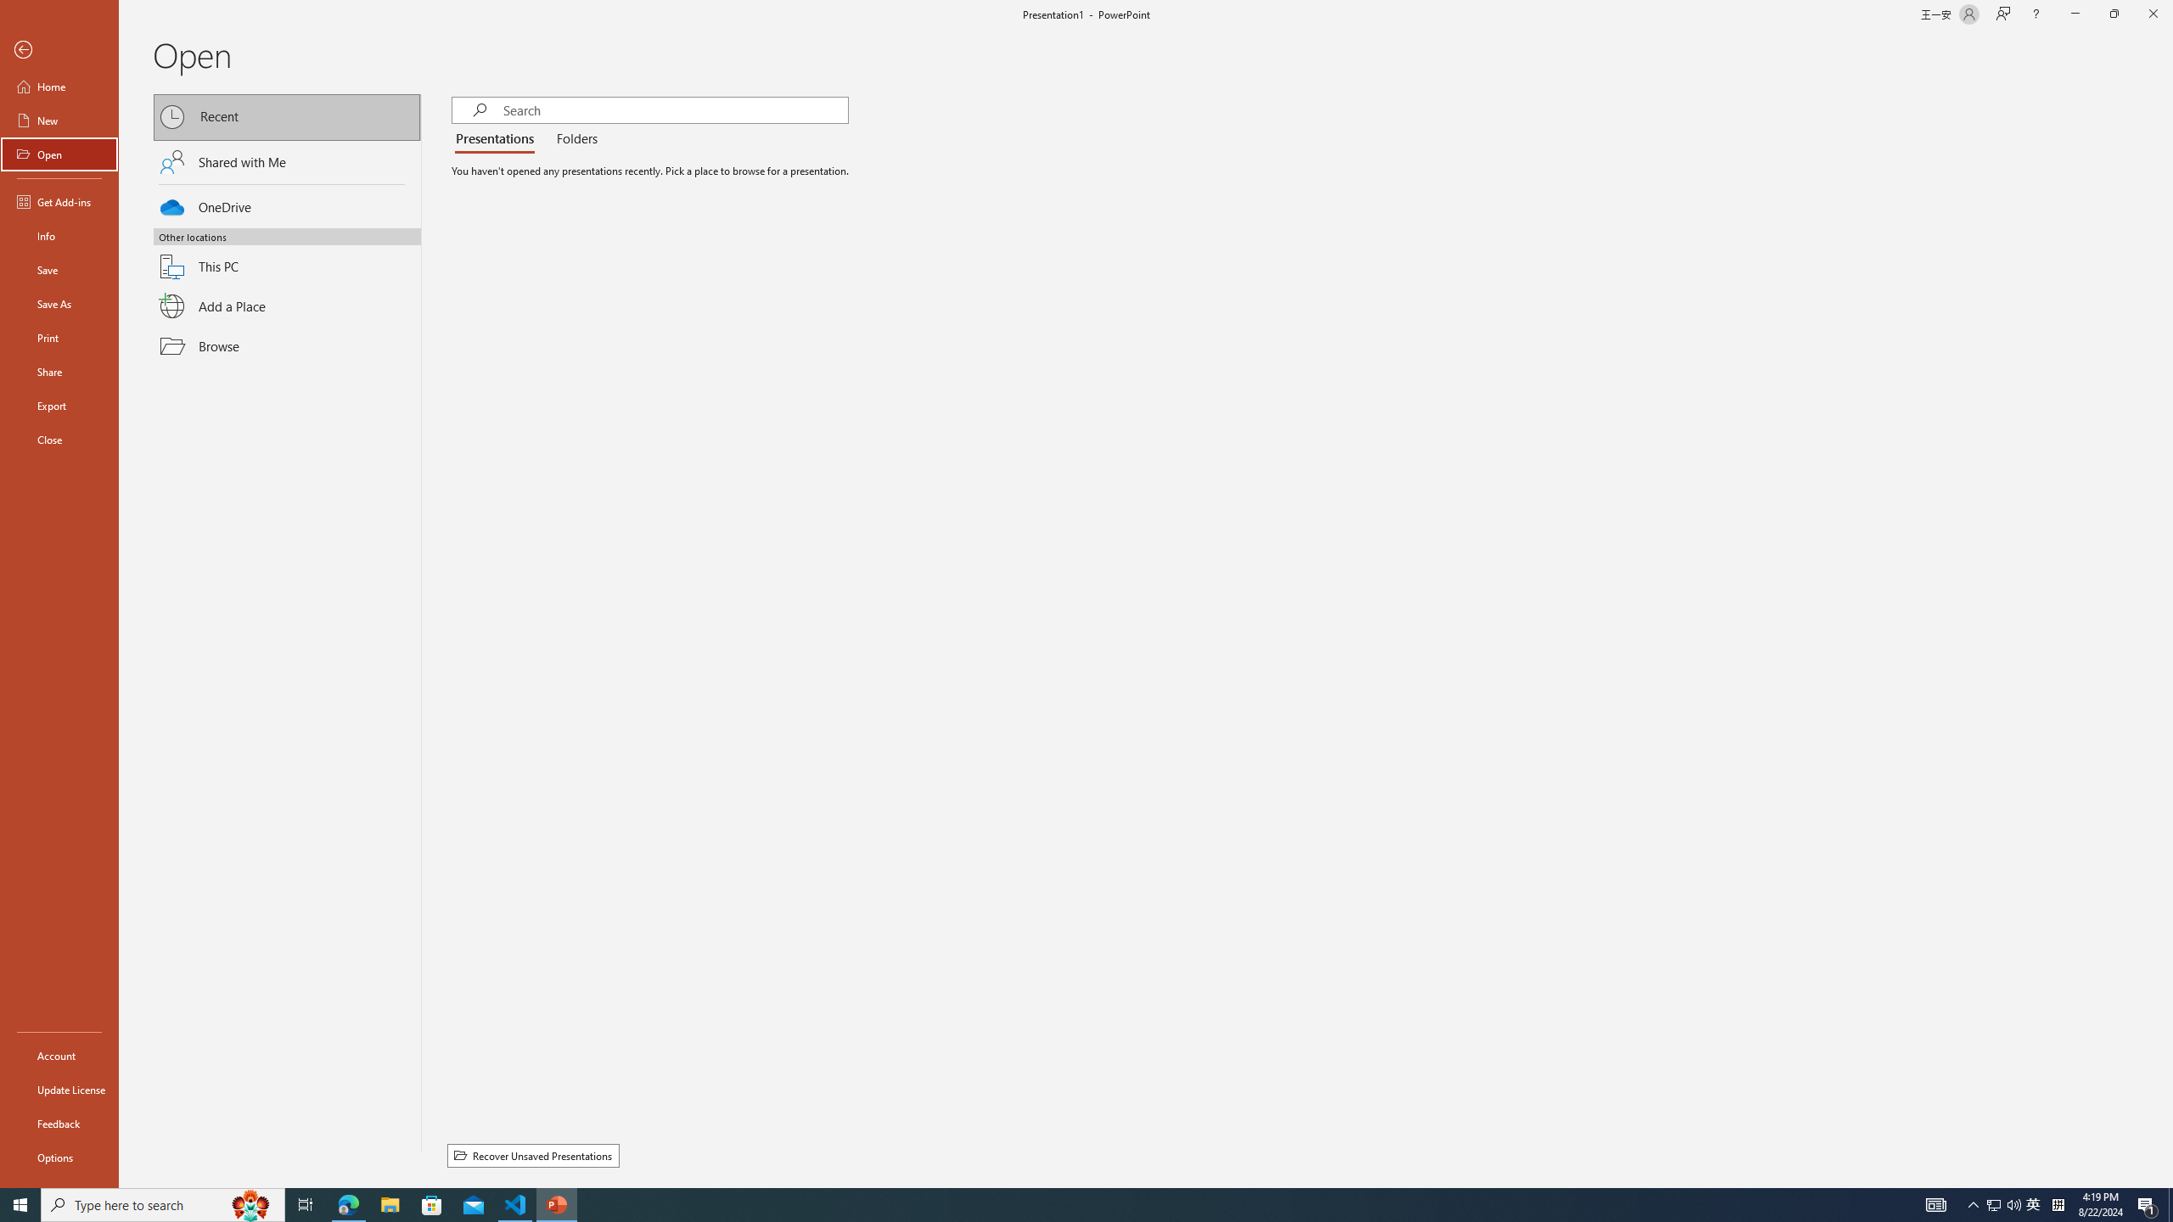 Image resolution: width=2173 pixels, height=1222 pixels. I want to click on This PC, so click(287, 256).